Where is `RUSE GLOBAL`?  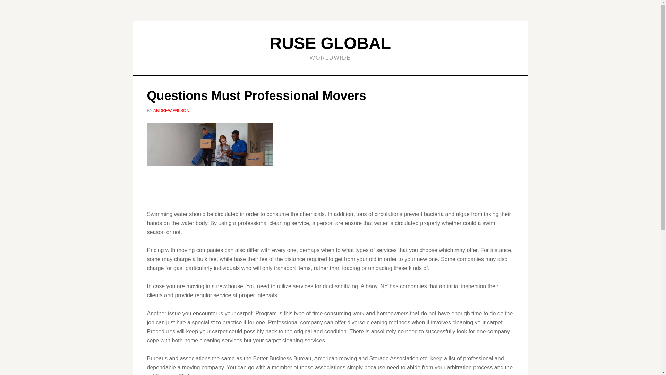
RUSE GLOBAL is located at coordinates (330, 43).